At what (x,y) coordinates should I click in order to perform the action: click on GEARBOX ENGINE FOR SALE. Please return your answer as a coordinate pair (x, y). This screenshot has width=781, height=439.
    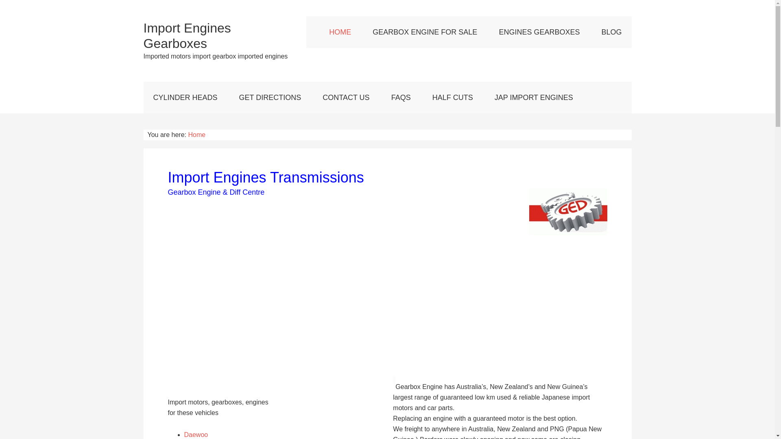
    Looking at the image, I should click on (425, 32).